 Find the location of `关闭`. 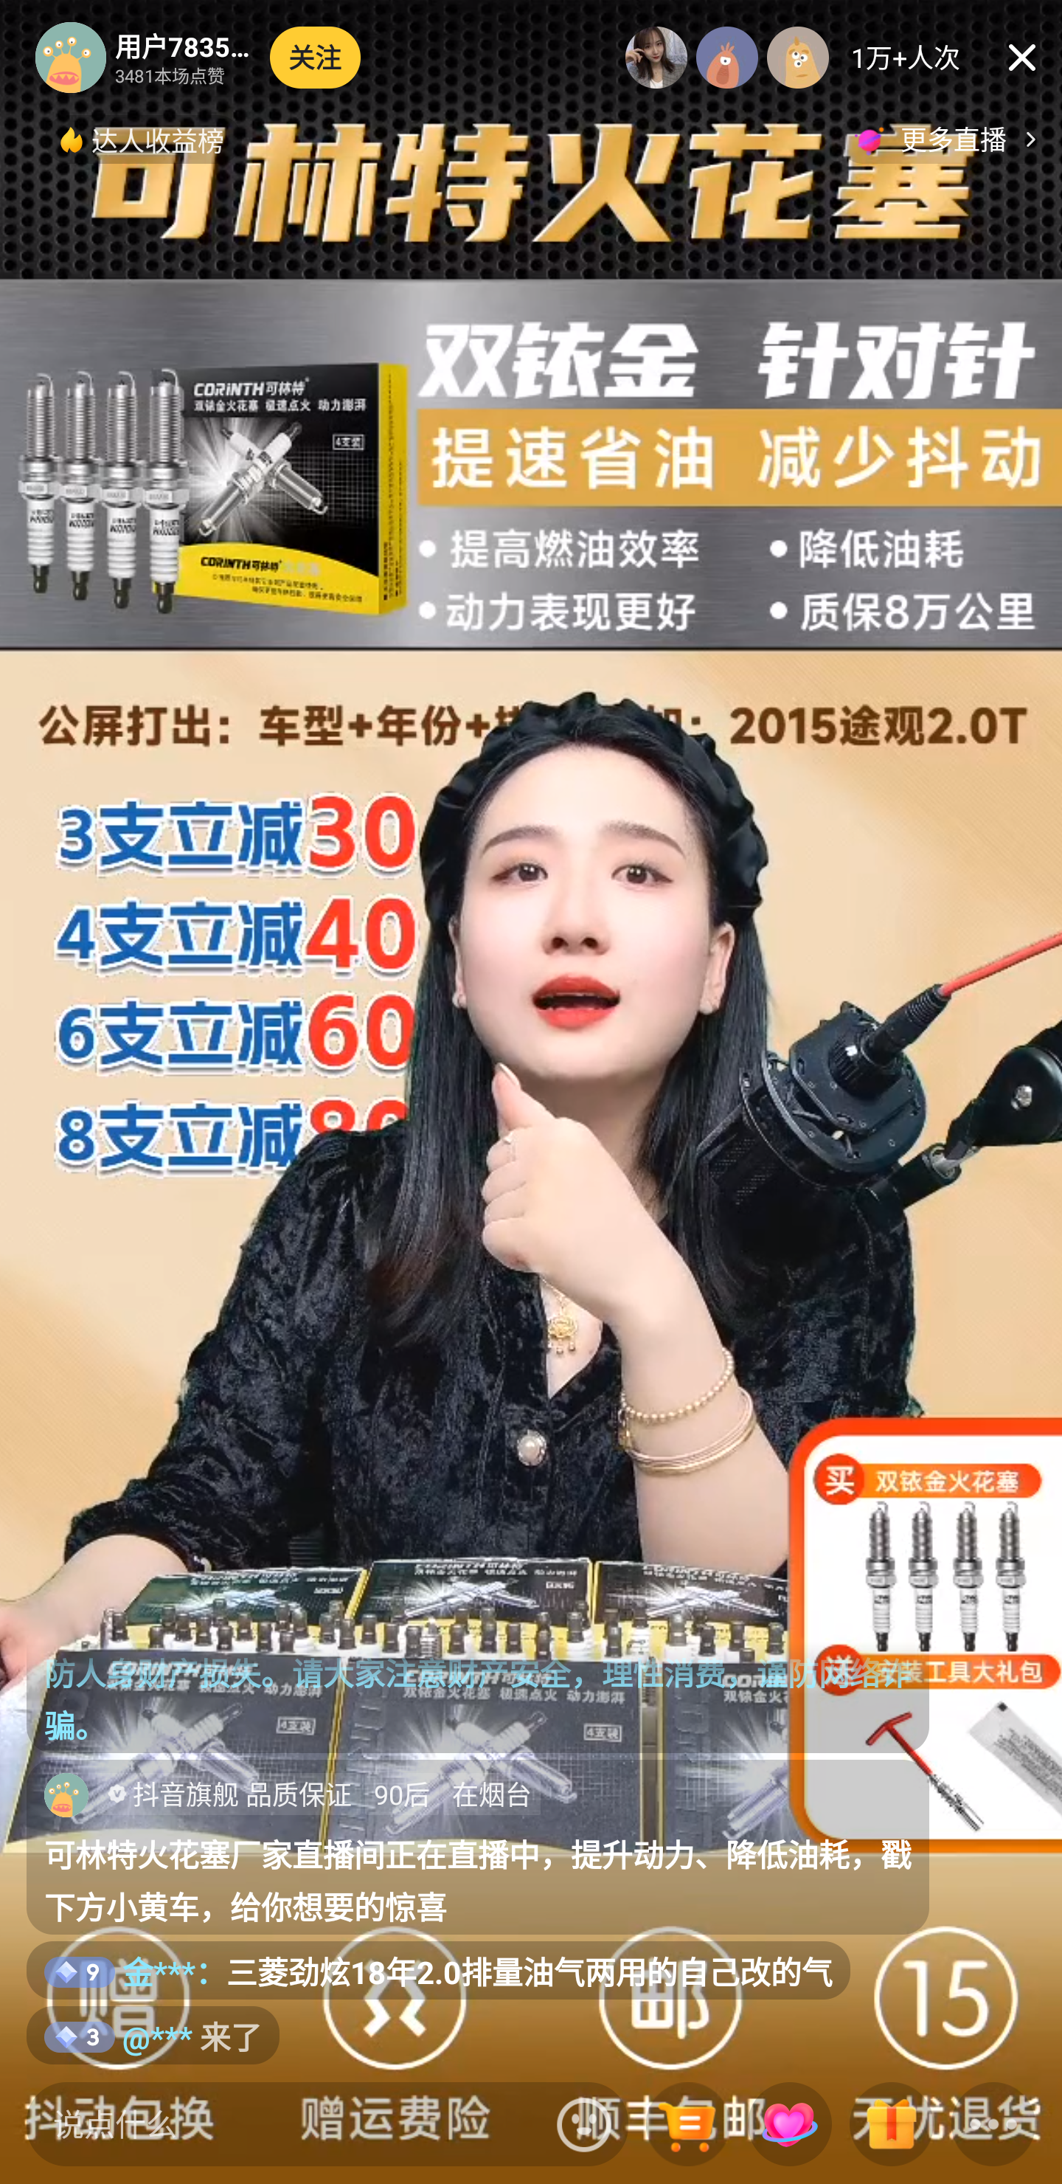

关闭 is located at coordinates (1022, 58).